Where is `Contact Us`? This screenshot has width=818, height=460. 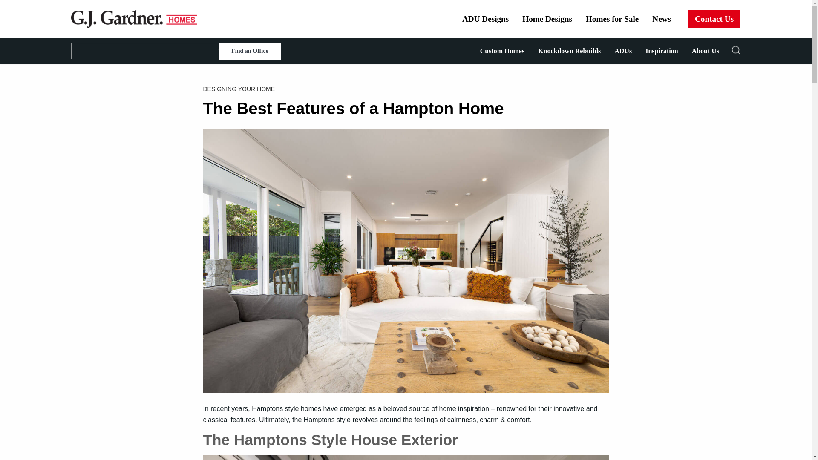
Contact Us is located at coordinates (714, 19).